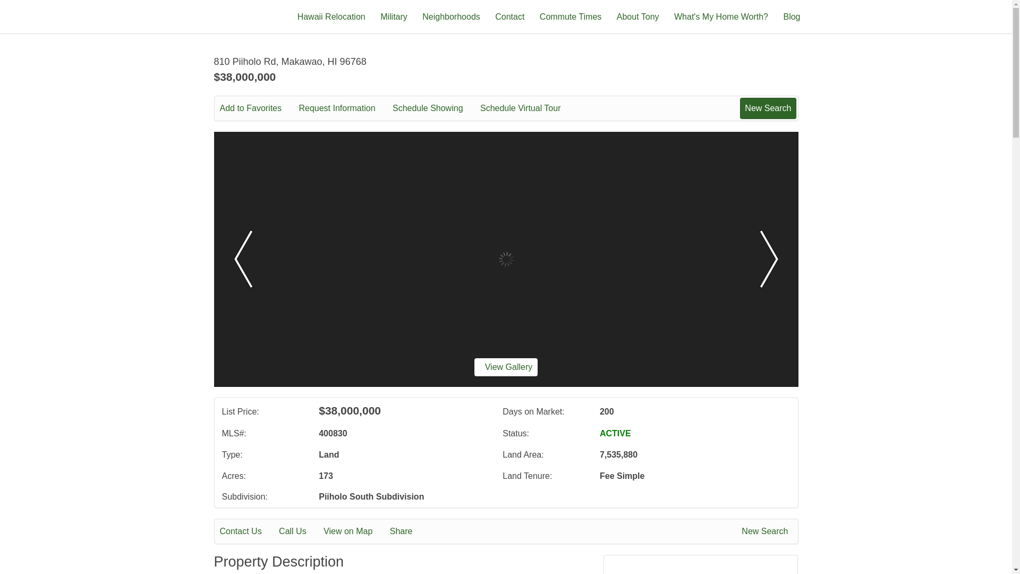 Image resolution: width=1020 pixels, height=574 pixels. I want to click on Contact, so click(509, 16).